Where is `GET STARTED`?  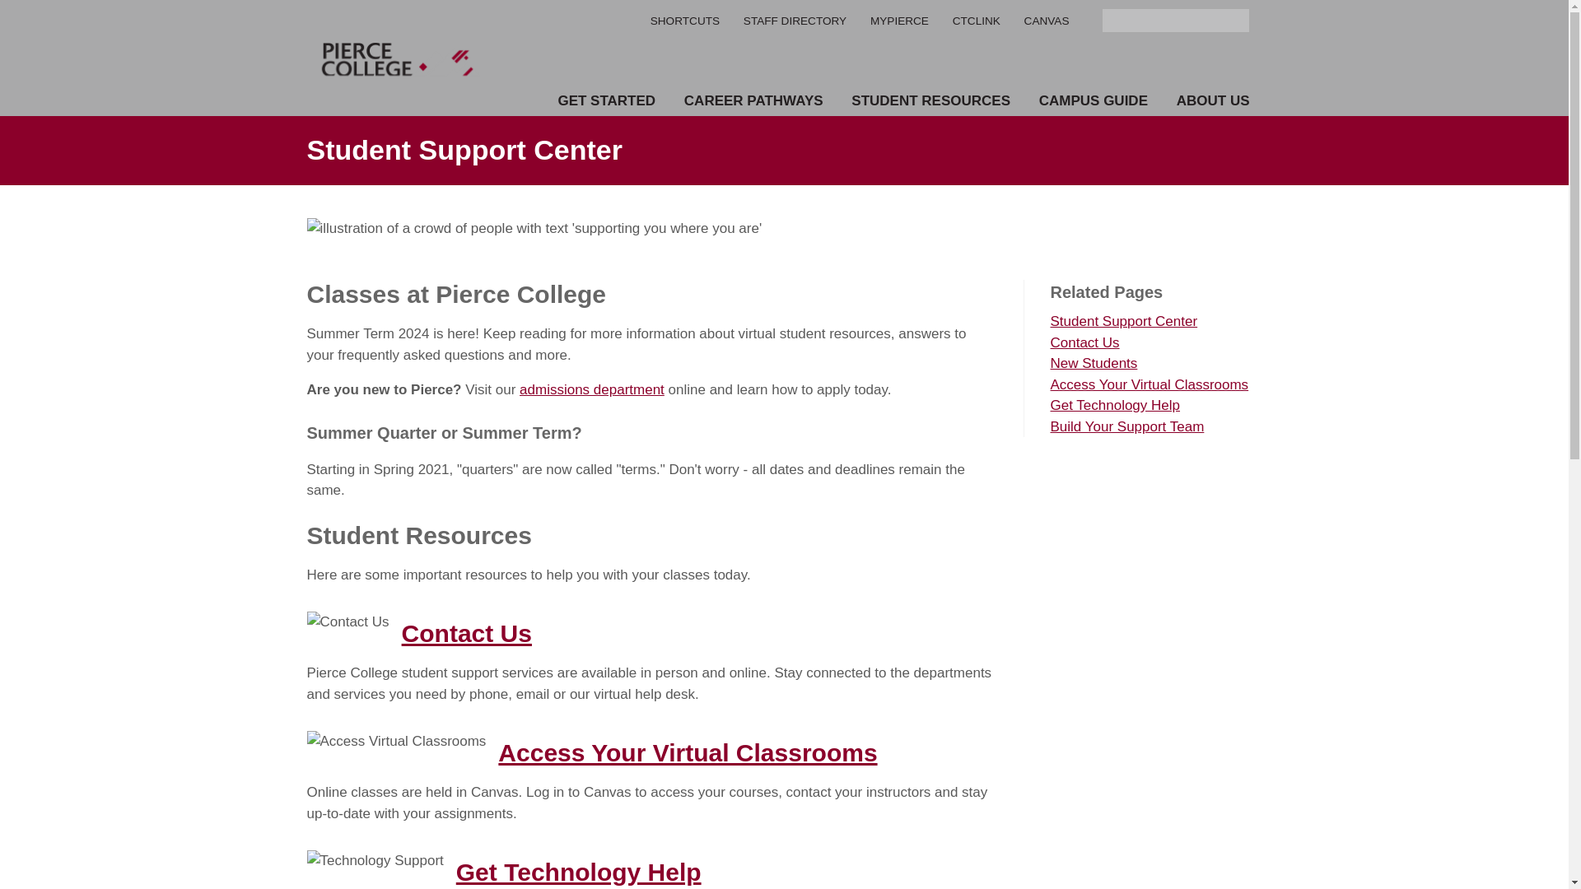
GET STARTED is located at coordinates (606, 100).